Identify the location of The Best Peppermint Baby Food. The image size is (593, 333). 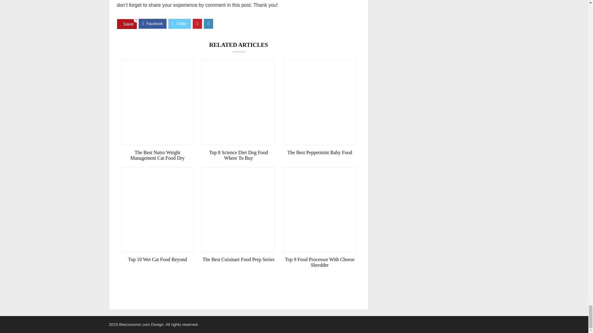
(320, 153).